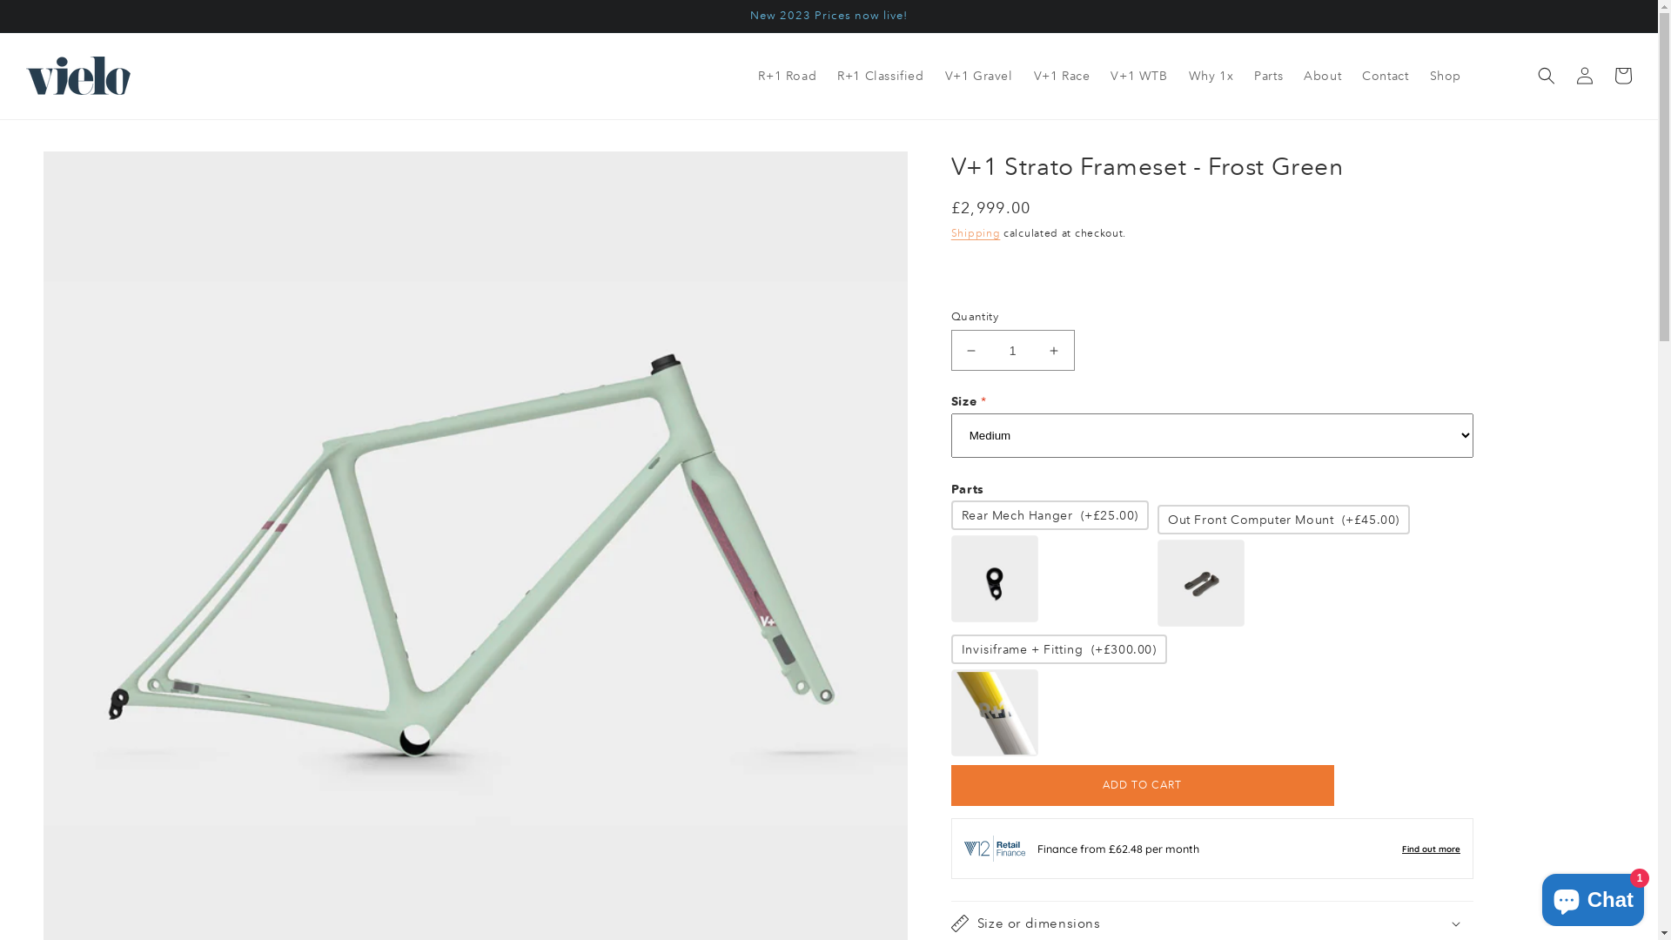  What do you see at coordinates (1211, 76) in the screenshot?
I see `Why 1x` at bounding box center [1211, 76].